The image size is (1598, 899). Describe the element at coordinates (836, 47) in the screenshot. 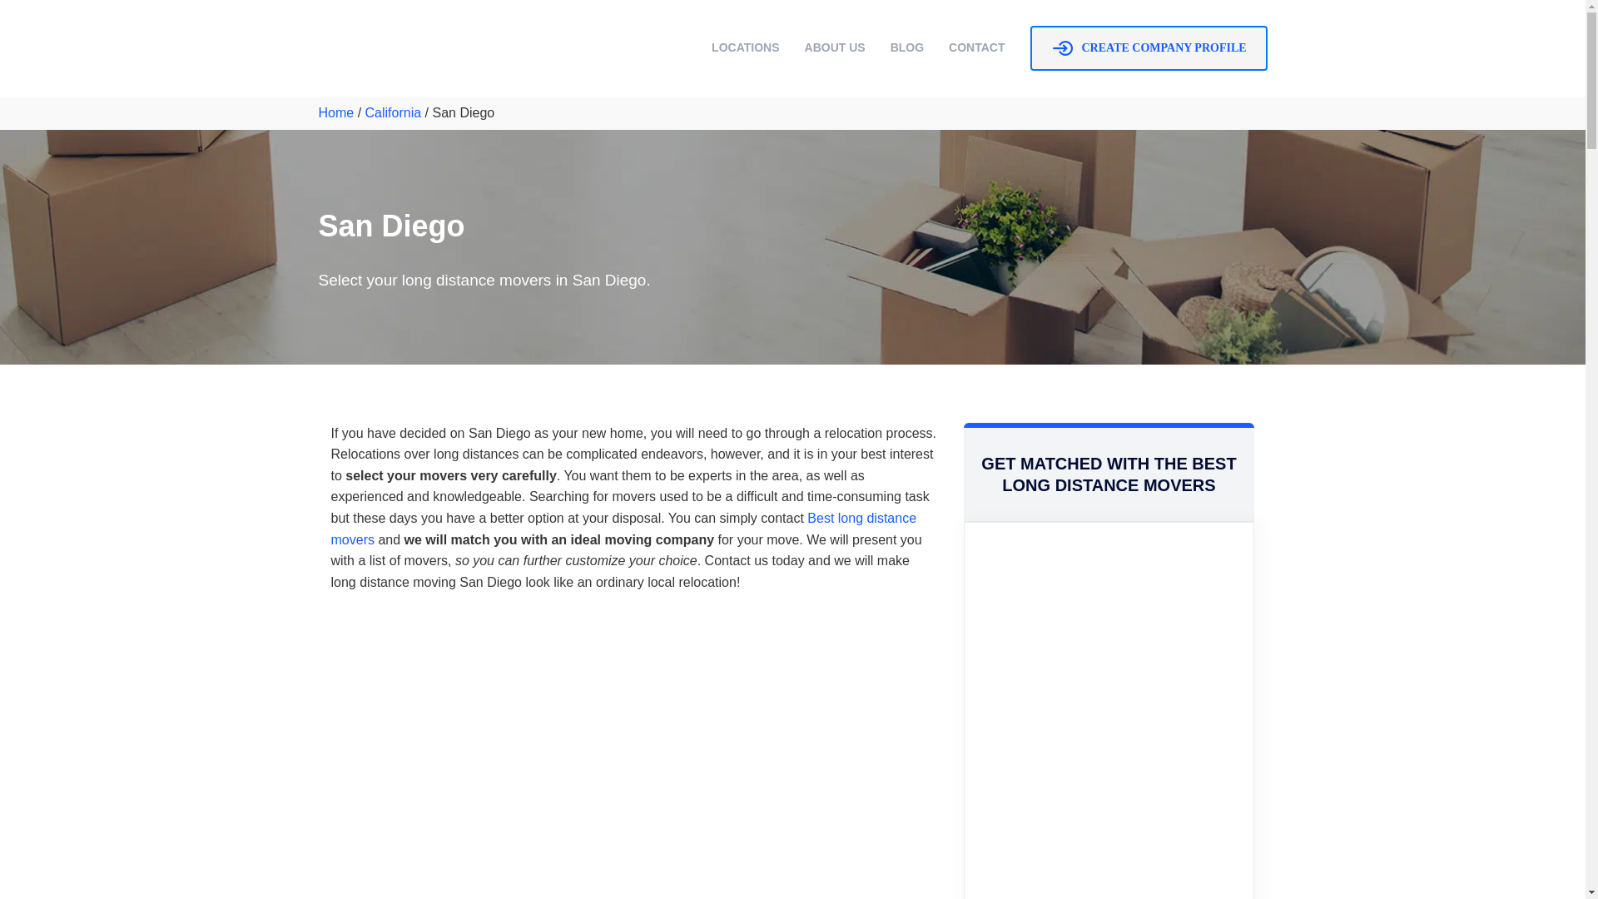

I see `ABOUT US` at that location.